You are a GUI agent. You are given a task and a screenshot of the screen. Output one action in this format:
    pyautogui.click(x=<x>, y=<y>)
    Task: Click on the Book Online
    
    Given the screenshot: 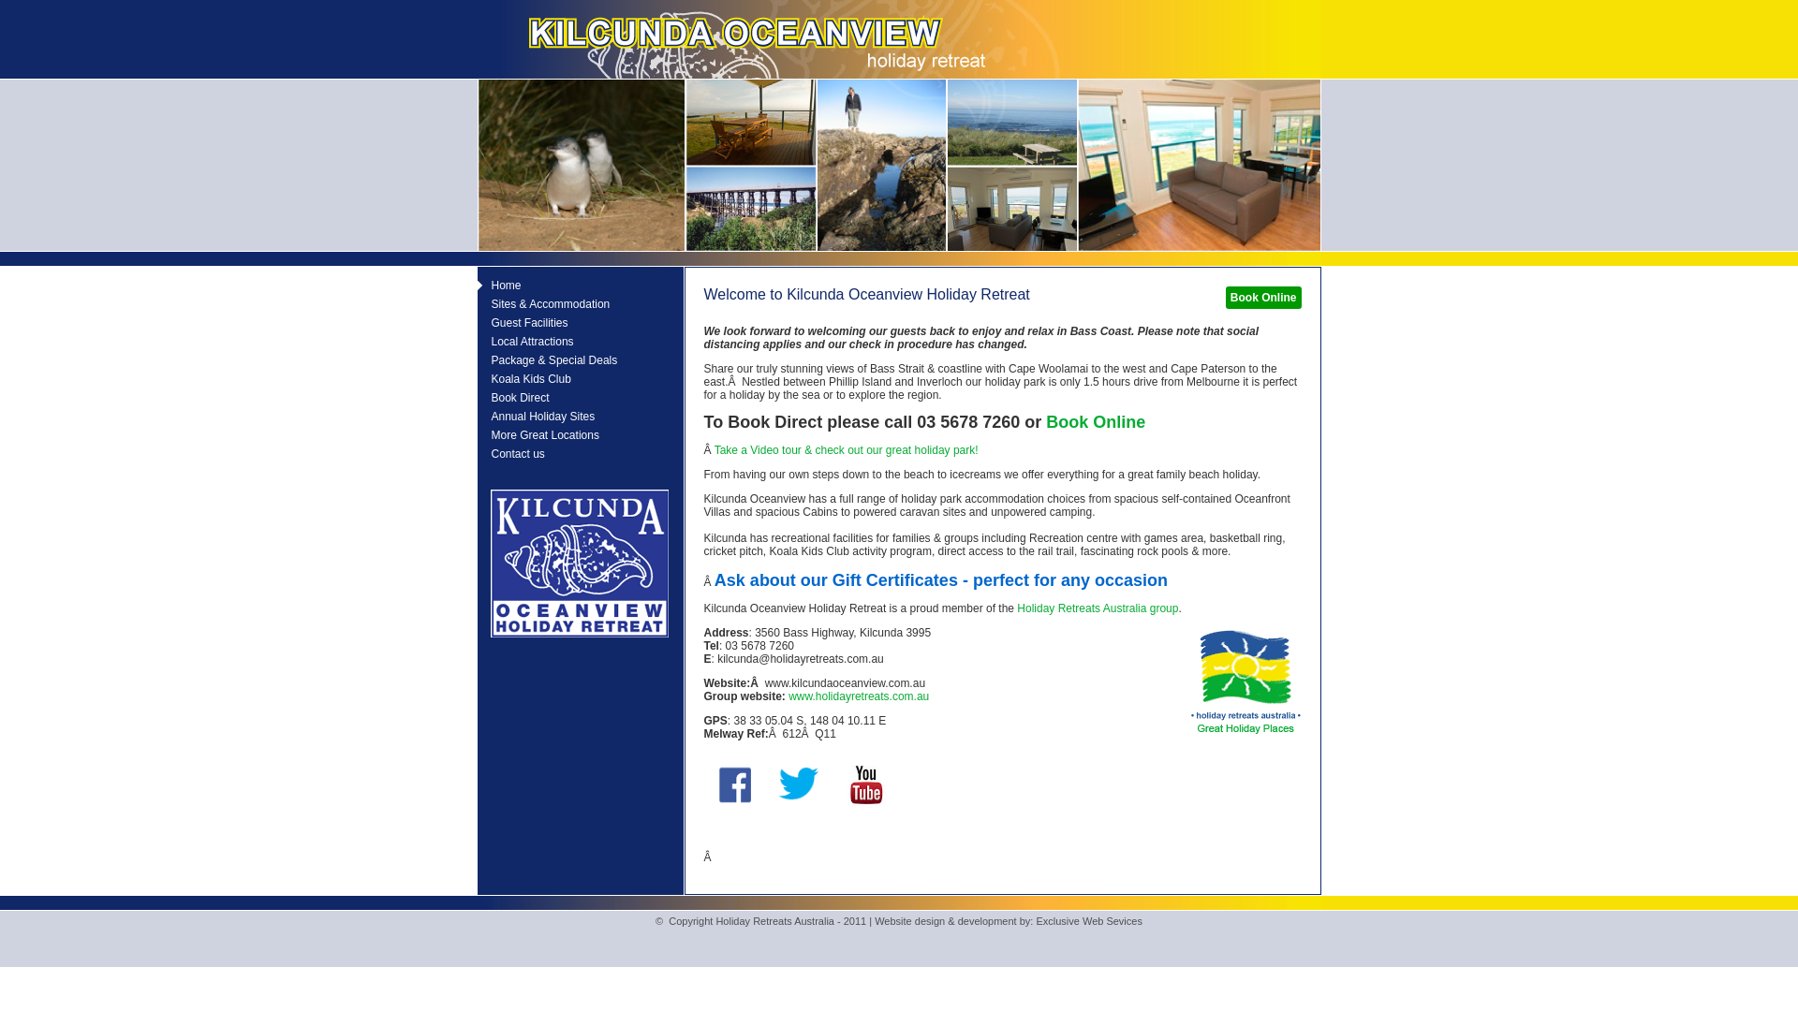 What is the action you would take?
    pyautogui.click(x=1096, y=422)
    